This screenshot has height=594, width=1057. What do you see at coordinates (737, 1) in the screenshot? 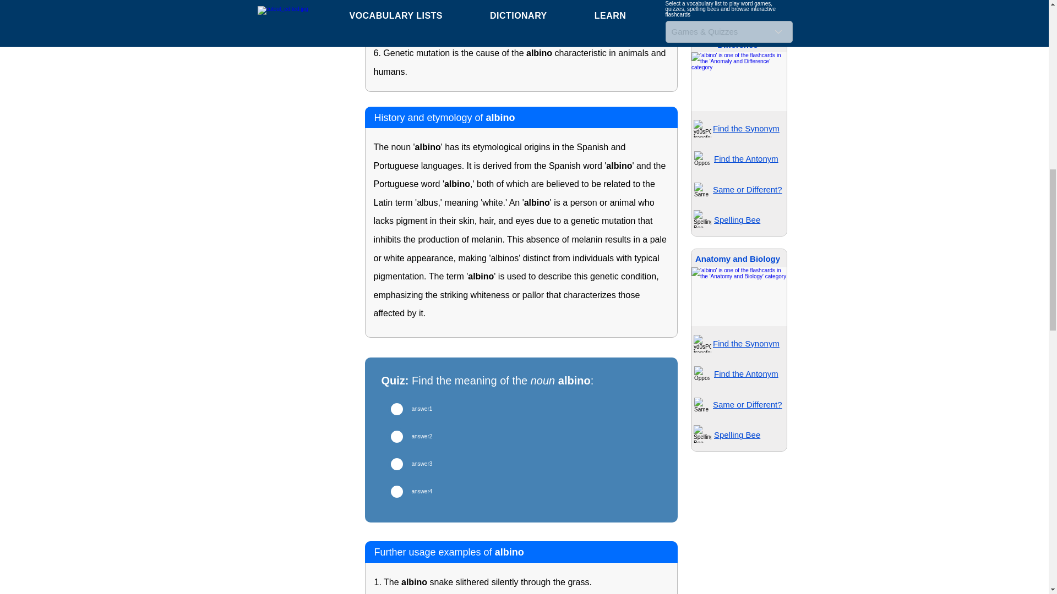
I see `Spelling Bee` at bounding box center [737, 1].